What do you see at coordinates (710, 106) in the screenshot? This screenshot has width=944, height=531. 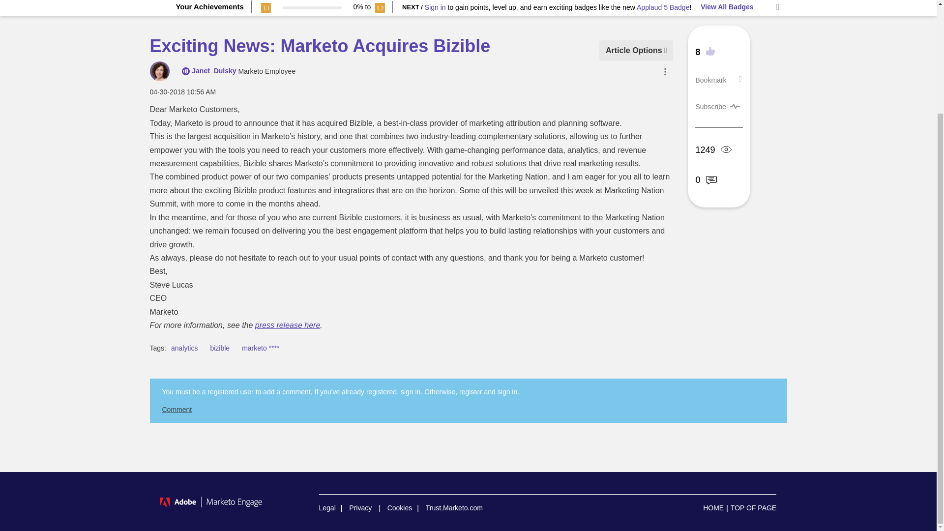 I see `Subscribe` at bounding box center [710, 106].